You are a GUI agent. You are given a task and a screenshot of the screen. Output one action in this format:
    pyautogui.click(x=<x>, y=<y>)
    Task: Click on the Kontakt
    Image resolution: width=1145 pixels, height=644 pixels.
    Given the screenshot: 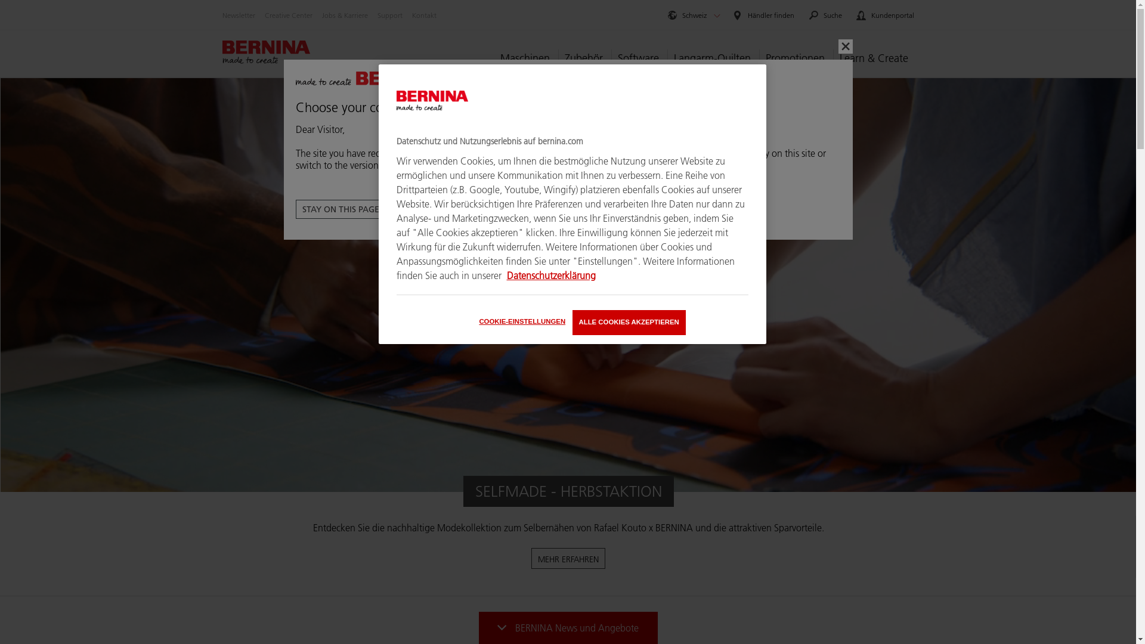 What is the action you would take?
    pyautogui.click(x=423, y=16)
    